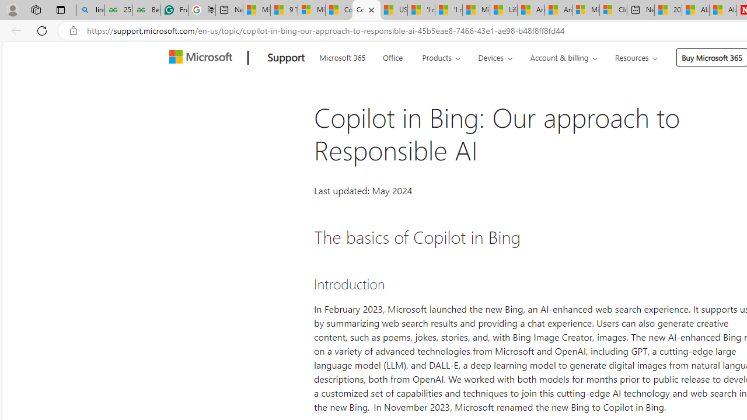 This screenshot has height=420, width=747. I want to click on Office, so click(392, 56).